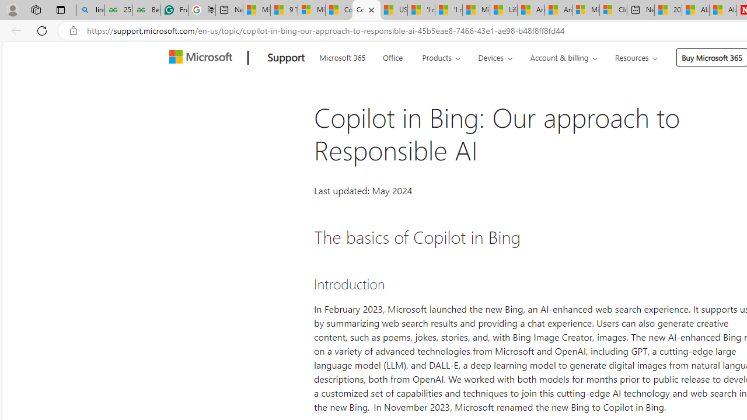 This screenshot has height=420, width=747. I want to click on Office, so click(392, 56).